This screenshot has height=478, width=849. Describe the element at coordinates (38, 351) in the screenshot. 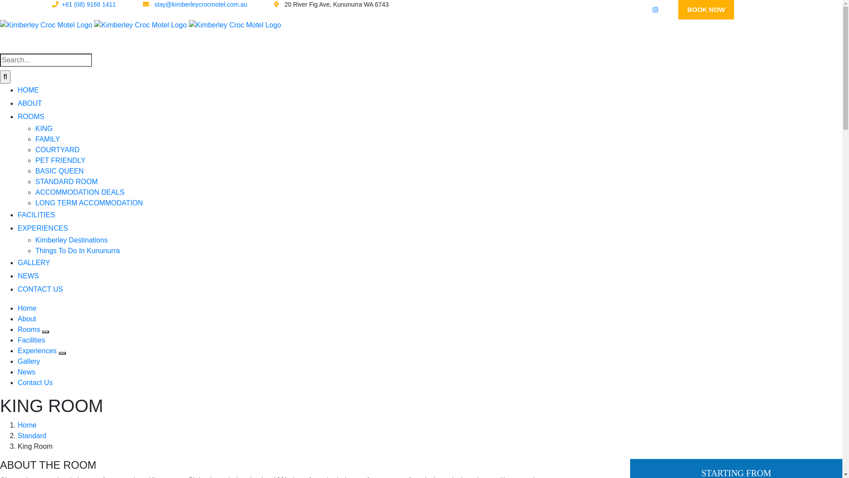

I see `Experiences` at that location.